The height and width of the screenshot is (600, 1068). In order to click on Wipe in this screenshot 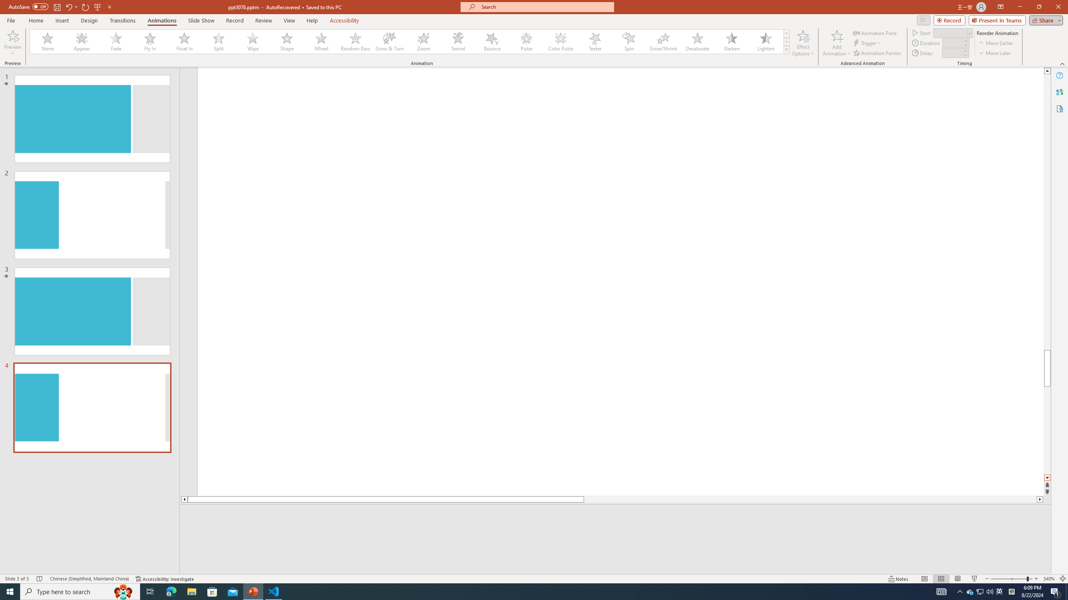, I will do `click(253, 42)`.